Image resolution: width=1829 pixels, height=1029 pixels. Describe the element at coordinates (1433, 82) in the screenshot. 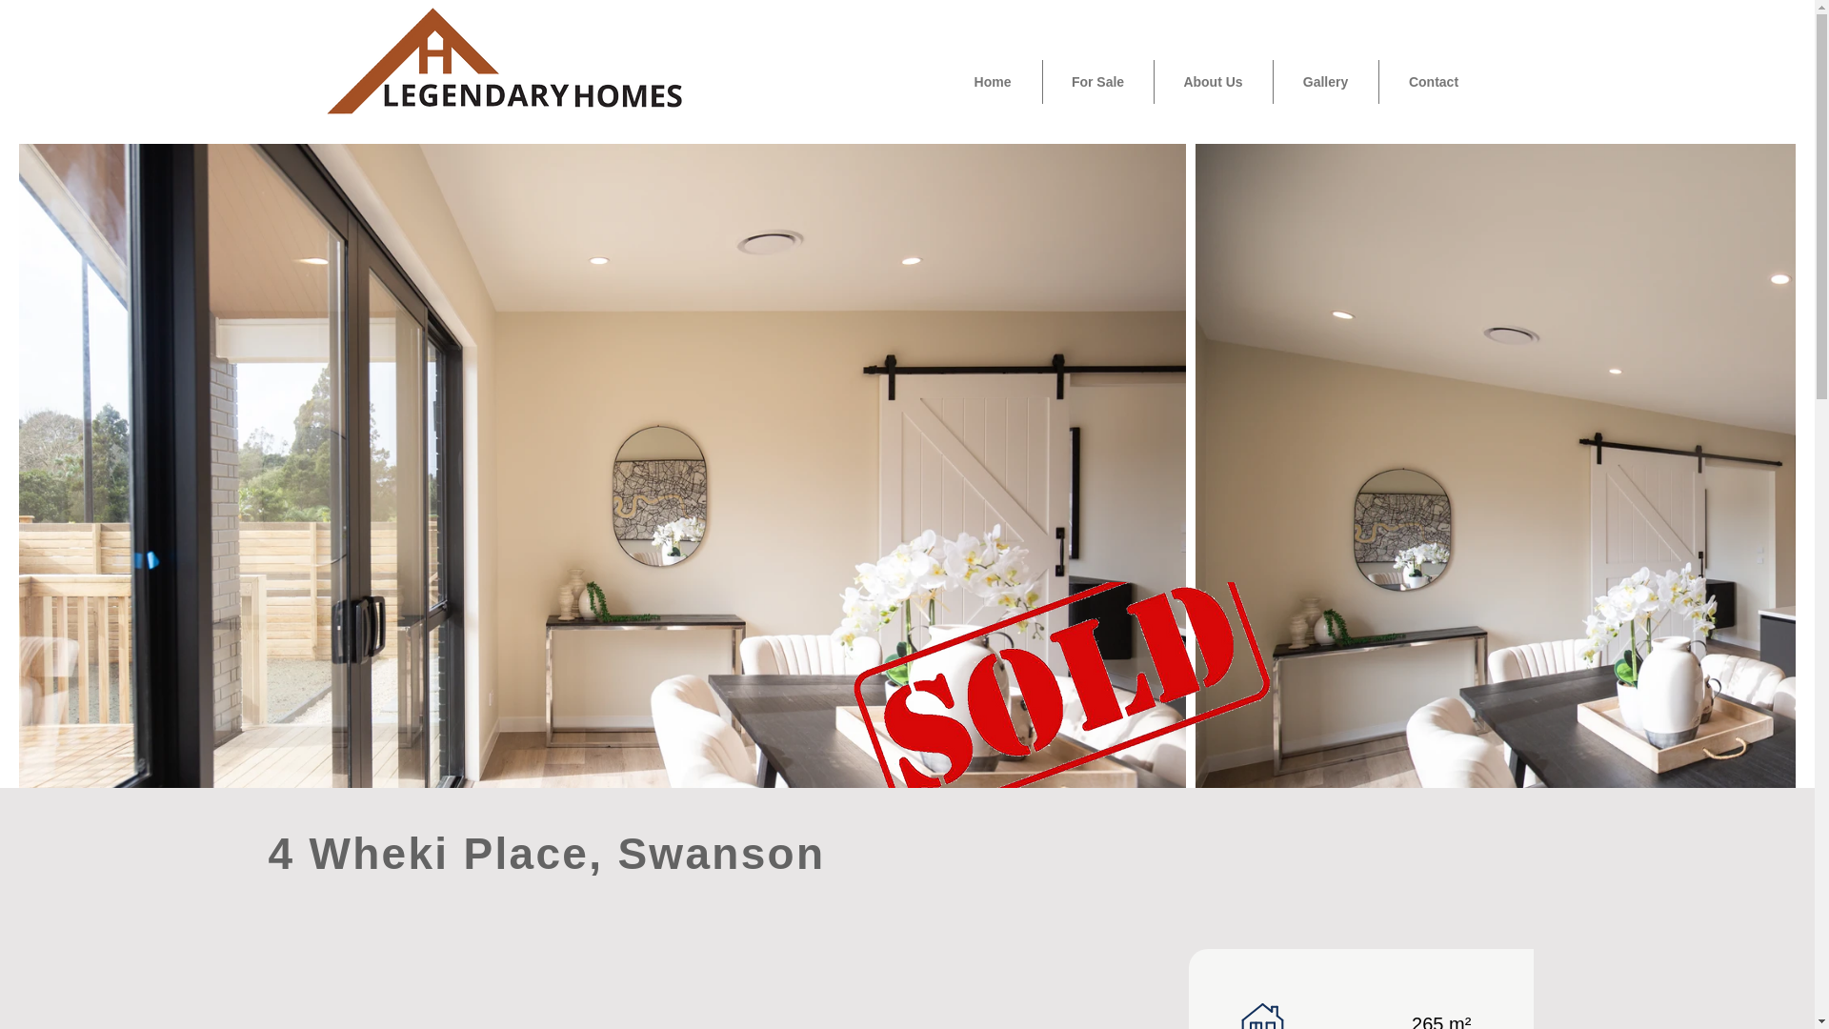

I see `Contact` at that location.